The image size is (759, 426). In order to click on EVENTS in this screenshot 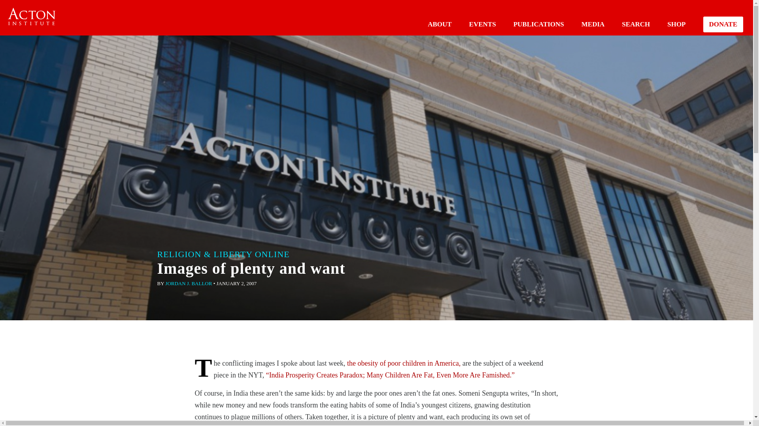, I will do `click(482, 24)`.